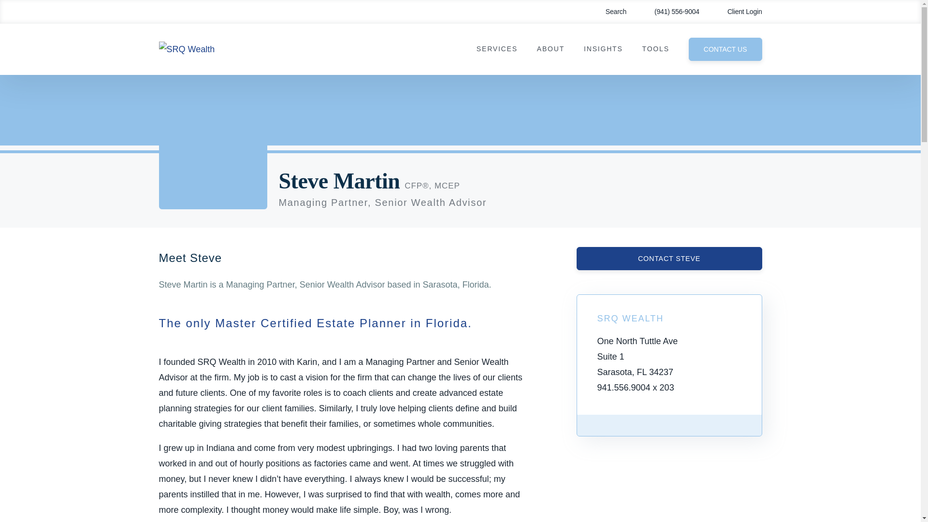 The image size is (928, 522). Describe the element at coordinates (497, 49) in the screenshot. I see `SERVICES` at that location.